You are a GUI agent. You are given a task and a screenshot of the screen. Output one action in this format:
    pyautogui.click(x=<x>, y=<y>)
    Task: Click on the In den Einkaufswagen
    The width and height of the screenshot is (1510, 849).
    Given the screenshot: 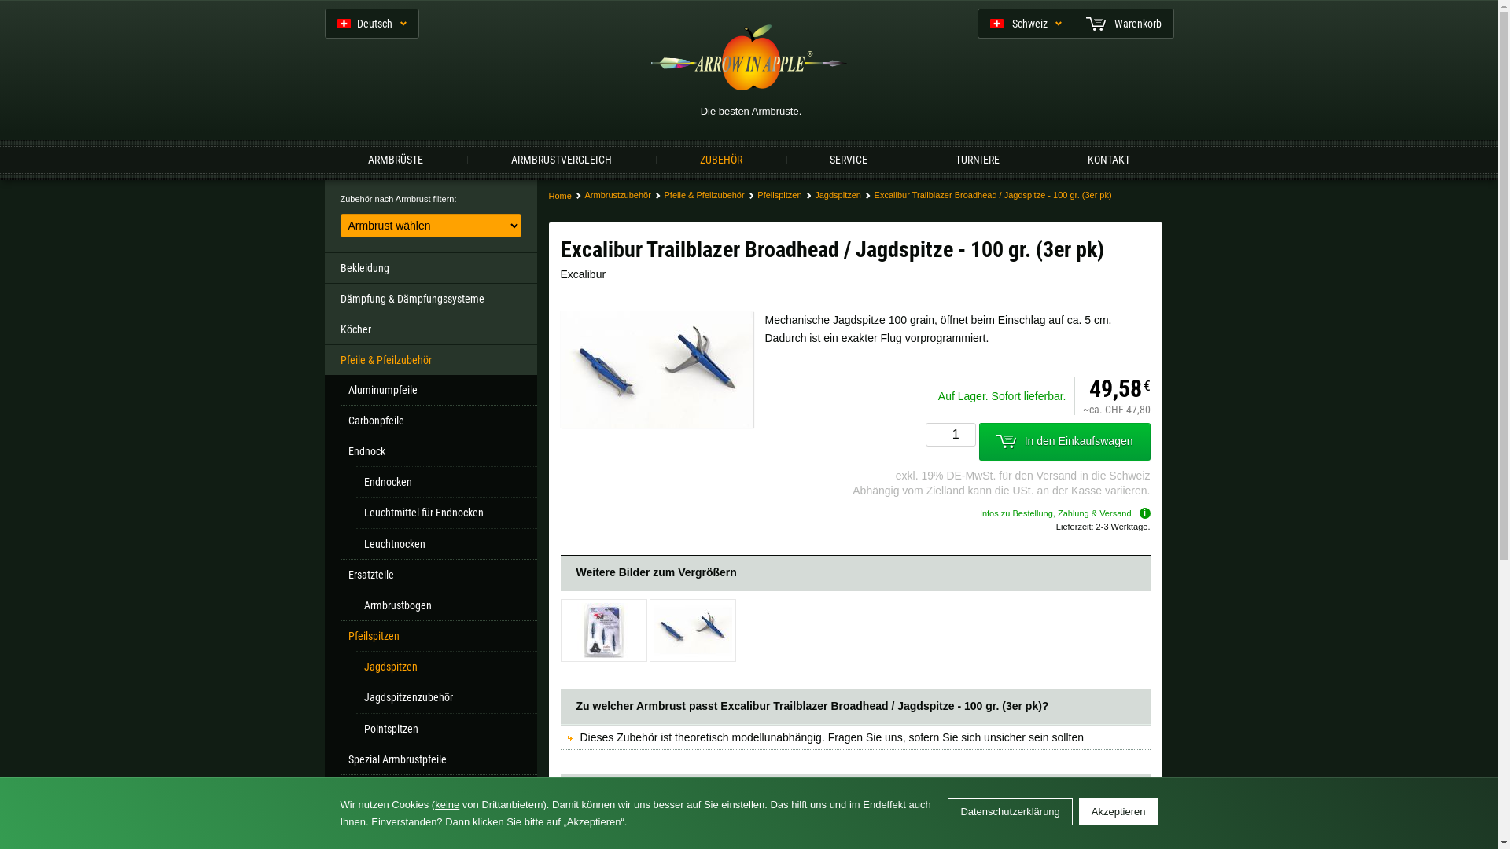 What is the action you would take?
    pyautogui.click(x=1065, y=442)
    